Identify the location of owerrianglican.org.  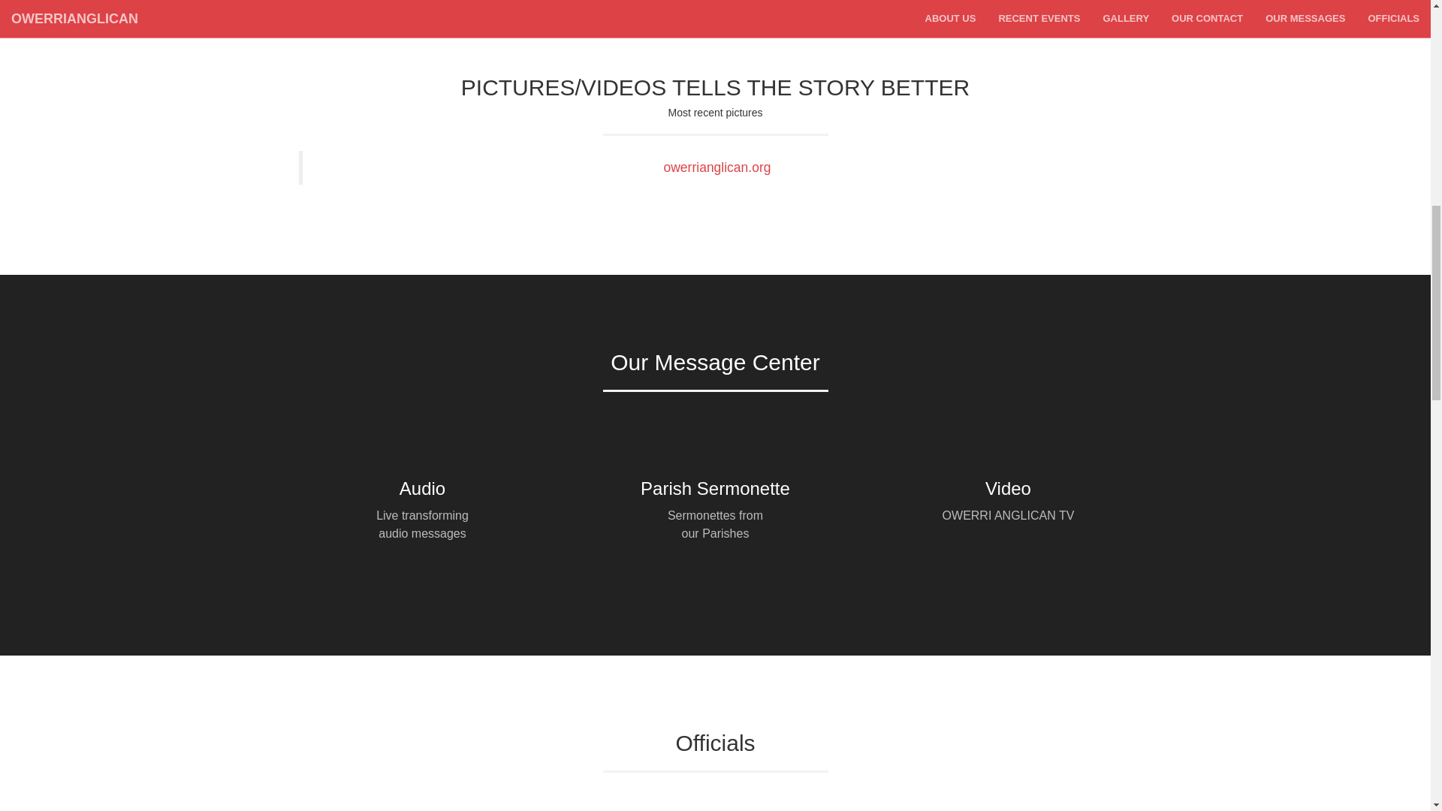
(717, 167).